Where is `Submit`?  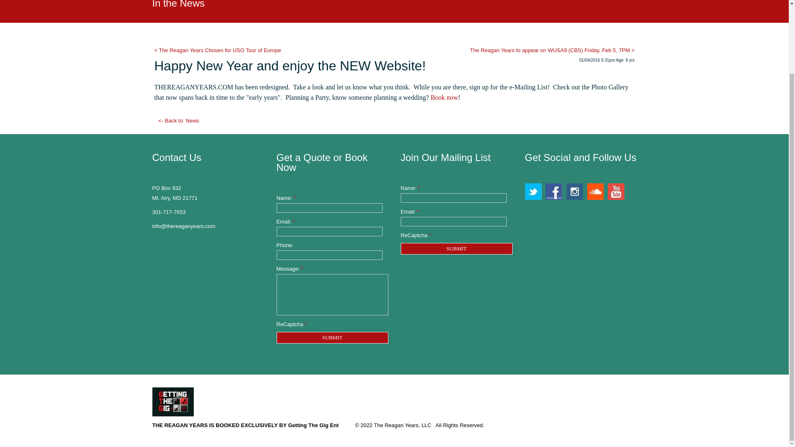
Submit is located at coordinates (456, 248).